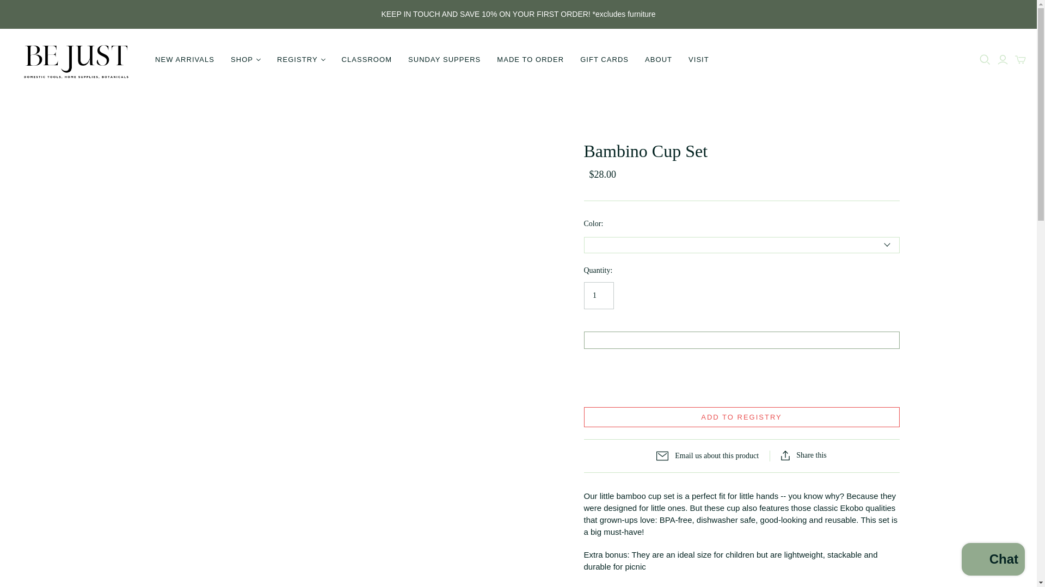 The height and width of the screenshot is (587, 1045). Describe the element at coordinates (444, 60) in the screenshot. I see `SUNDAY SUPPERS` at that location.